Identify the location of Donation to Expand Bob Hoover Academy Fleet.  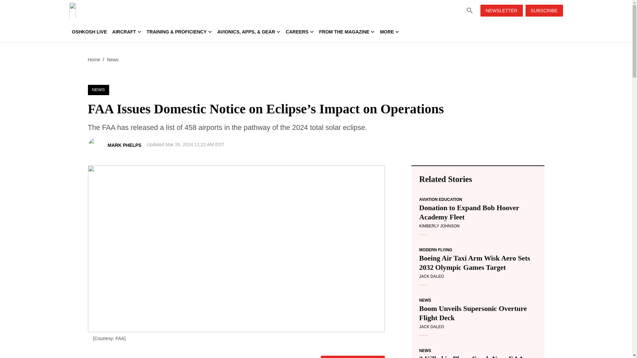
(478, 212).